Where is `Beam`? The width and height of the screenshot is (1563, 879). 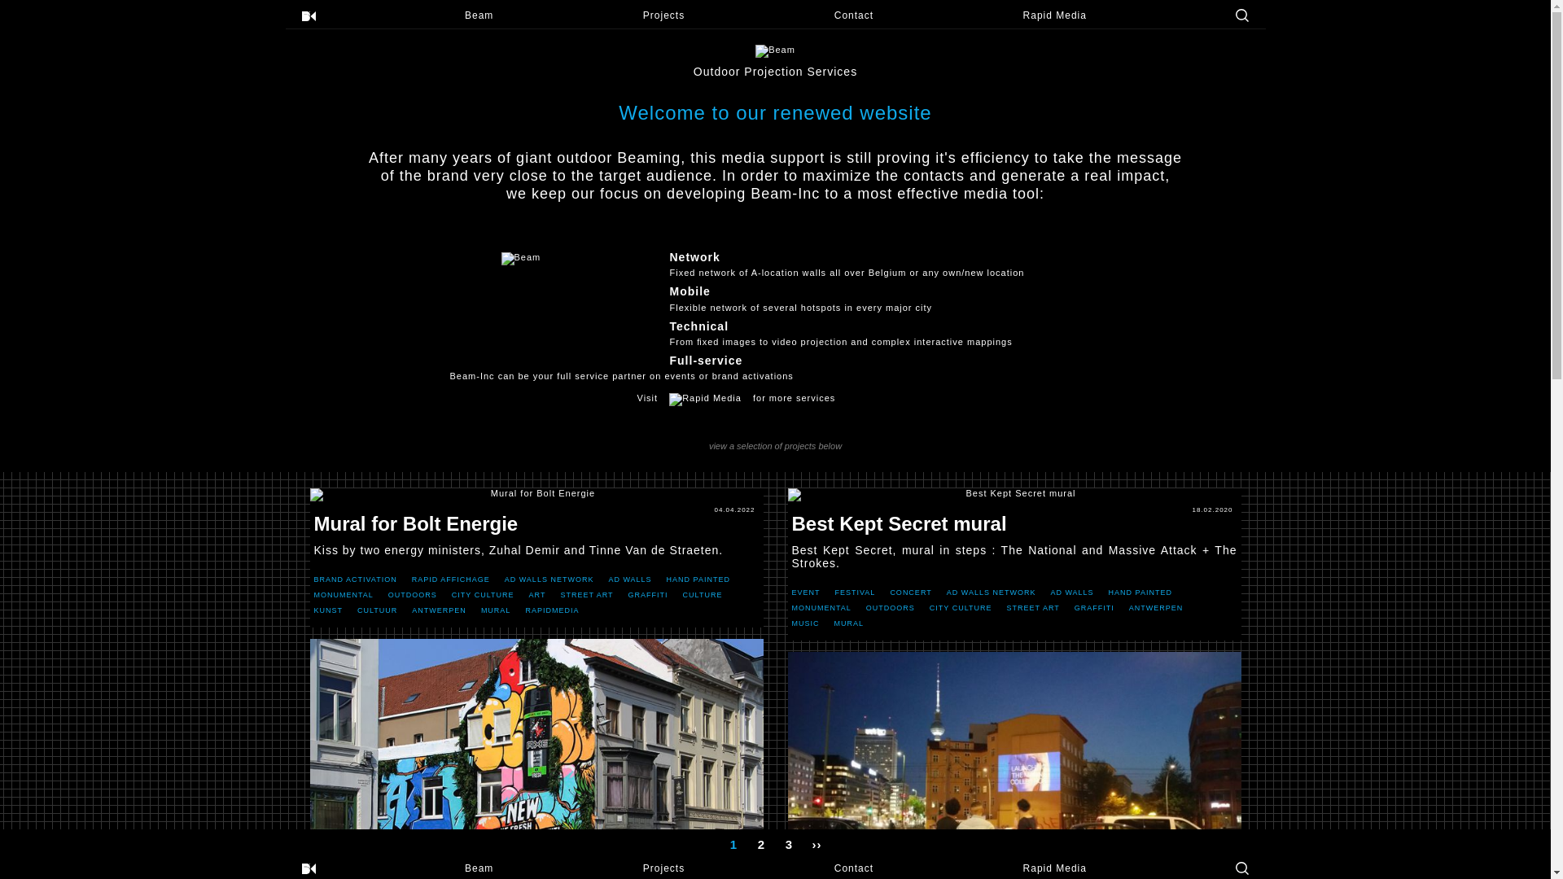 Beam is located at coordinates (479, 868).